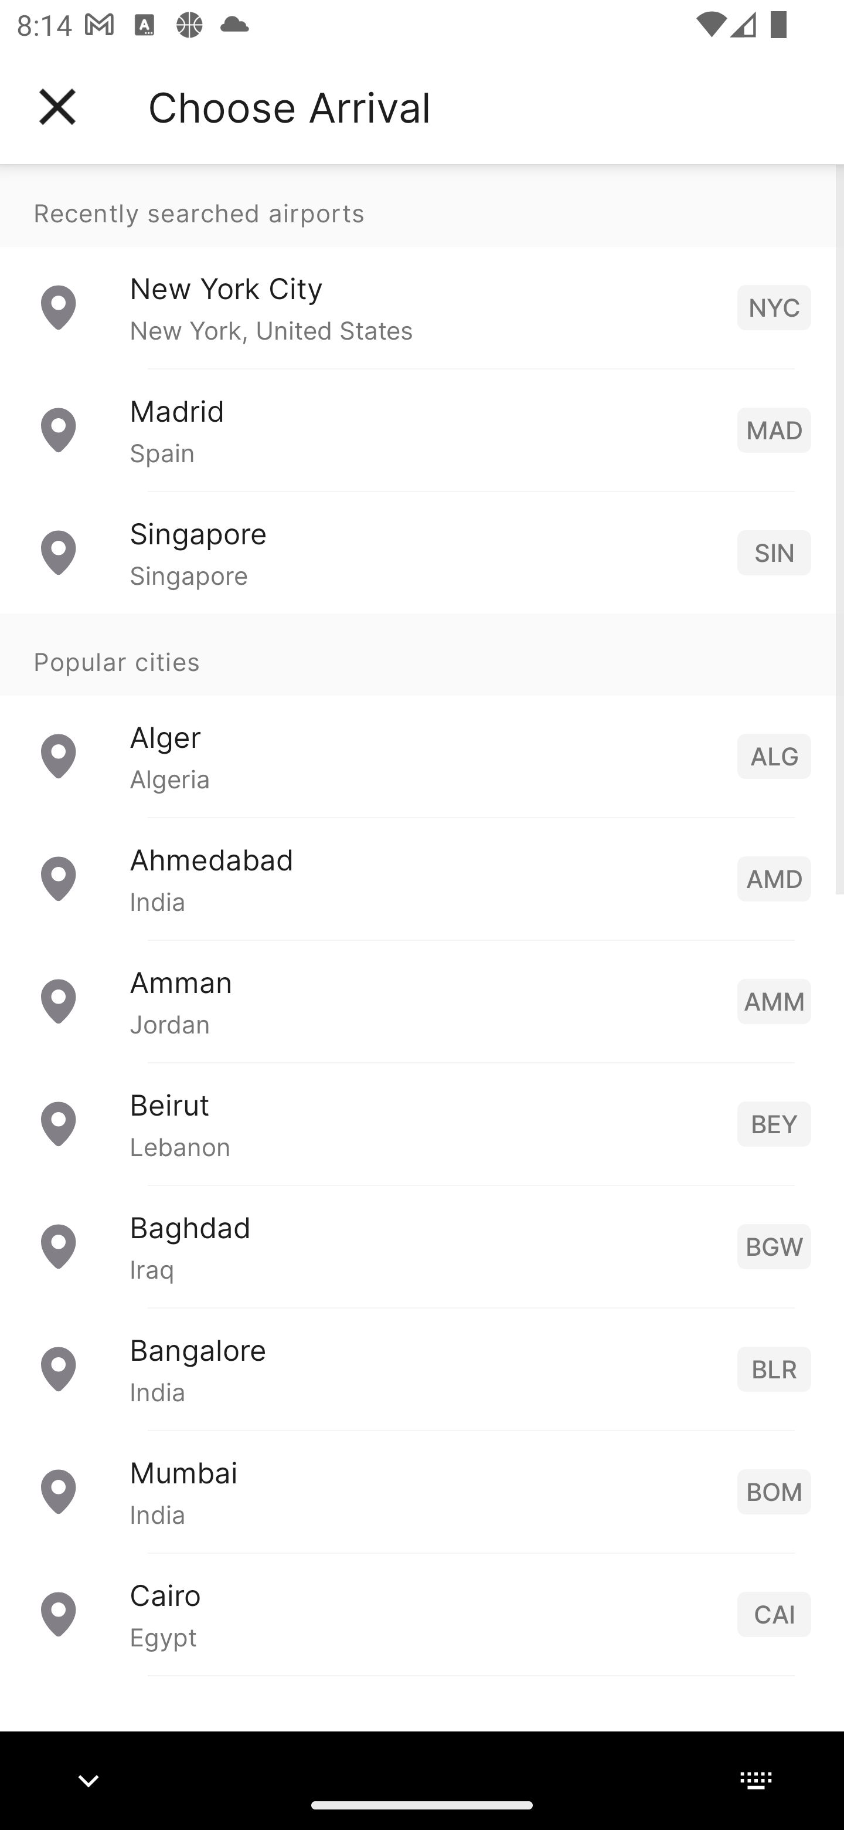 This screenshot has width=844, height=1830. Describe the element at coordinates (422, 429) in the screenshot. I see `Madrid Spain MAD` at that location.